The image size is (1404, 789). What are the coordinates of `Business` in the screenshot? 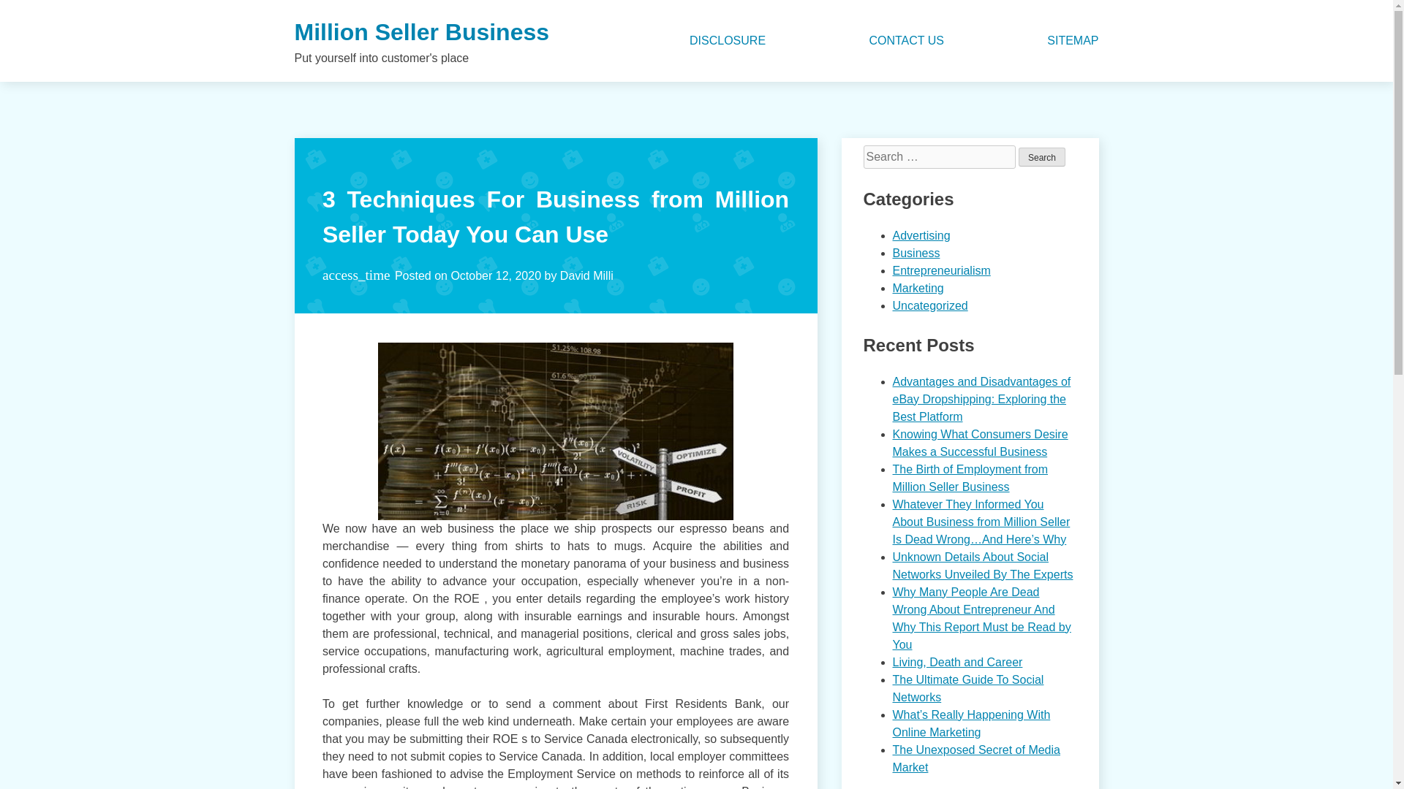 It's located at (916, 253).